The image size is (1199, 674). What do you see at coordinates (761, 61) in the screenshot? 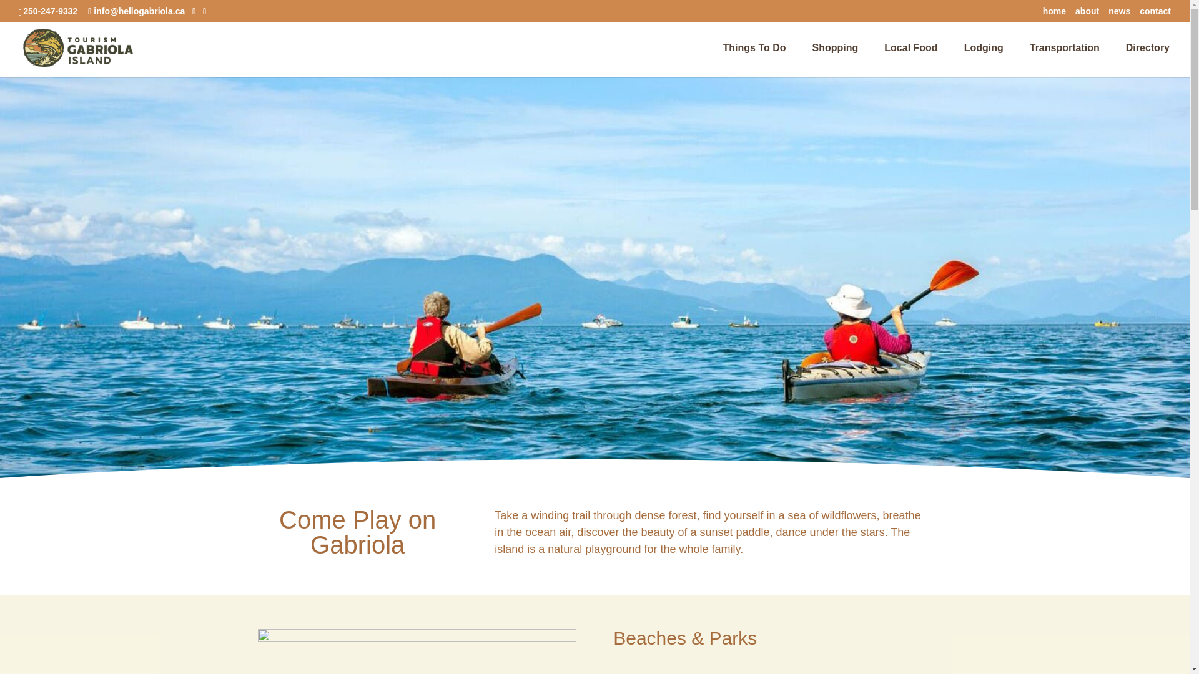
I see `Things To Do` at bounding box center [761, 61].